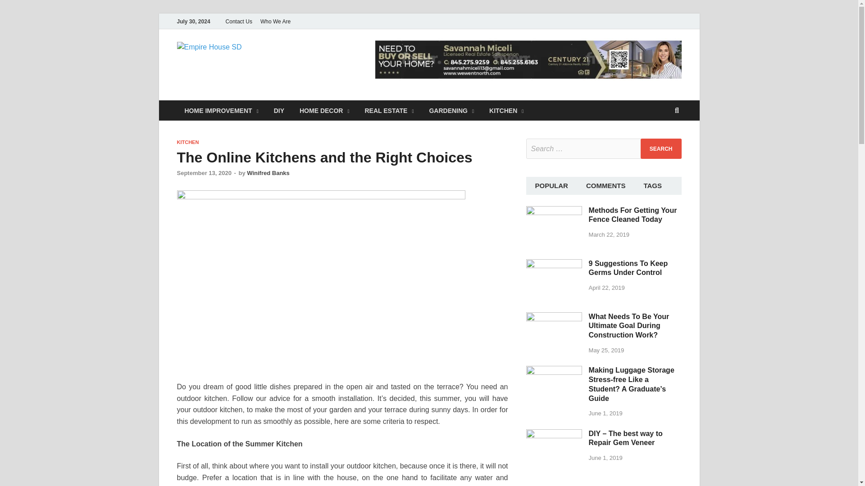 The height and width of the screenshot is (486, 865). I want to click on HOME DECOR, so click(324, 110).